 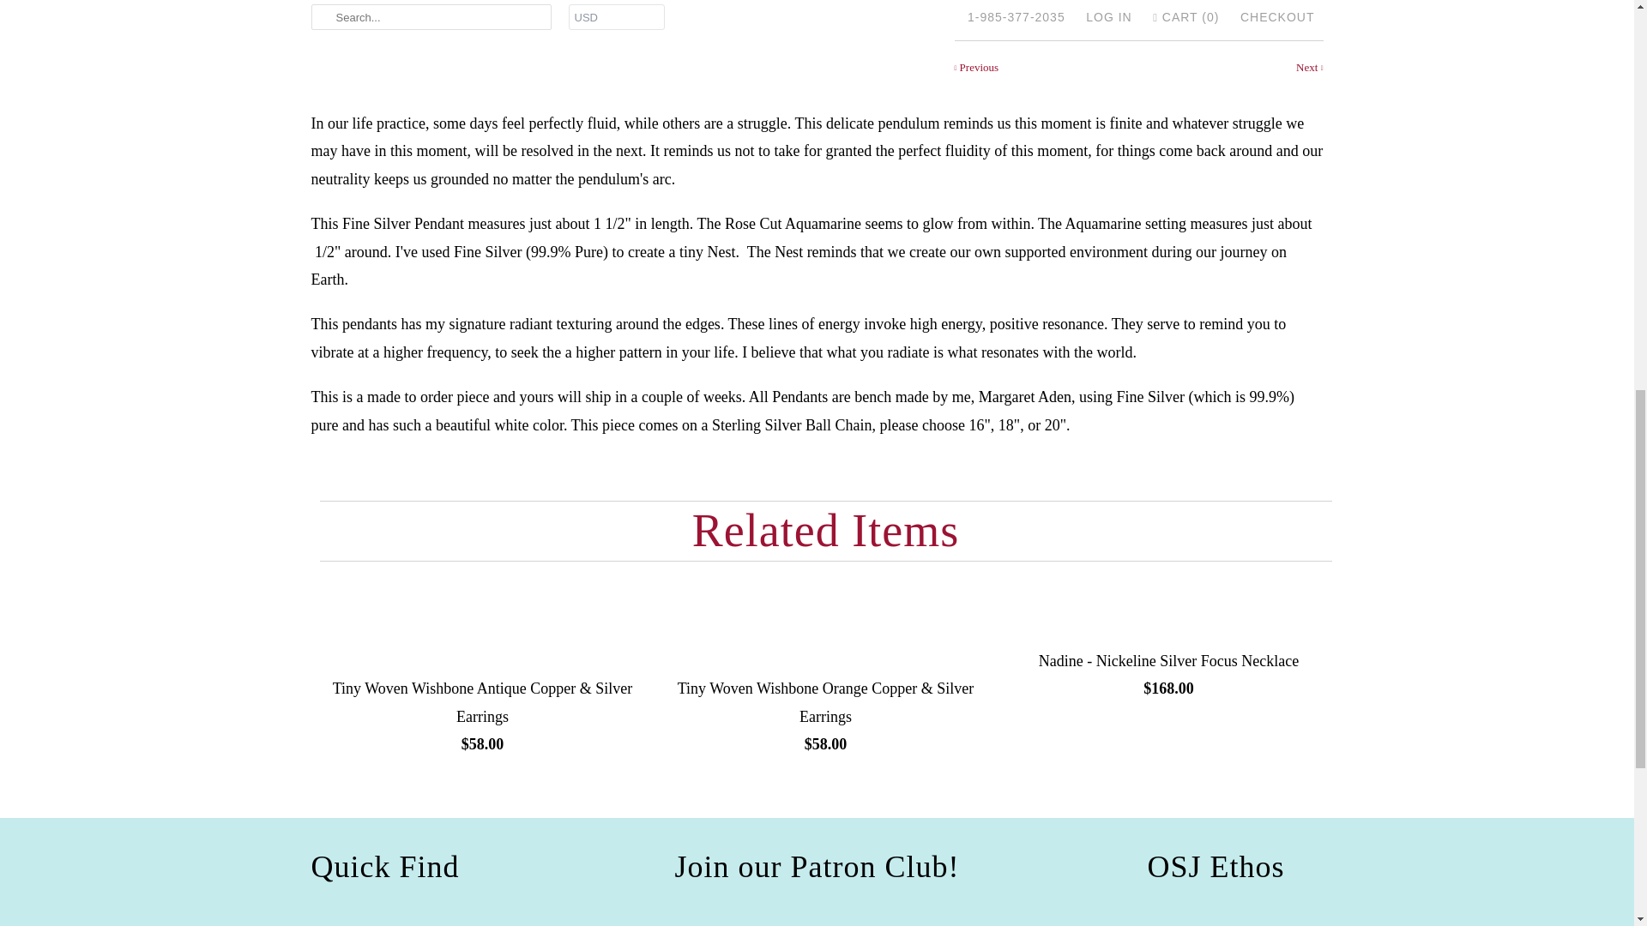 What do you see at coordinates (1022, 12) in the screenshot?
I see `Share this on Twitter` at bounding box center [1022, 12].